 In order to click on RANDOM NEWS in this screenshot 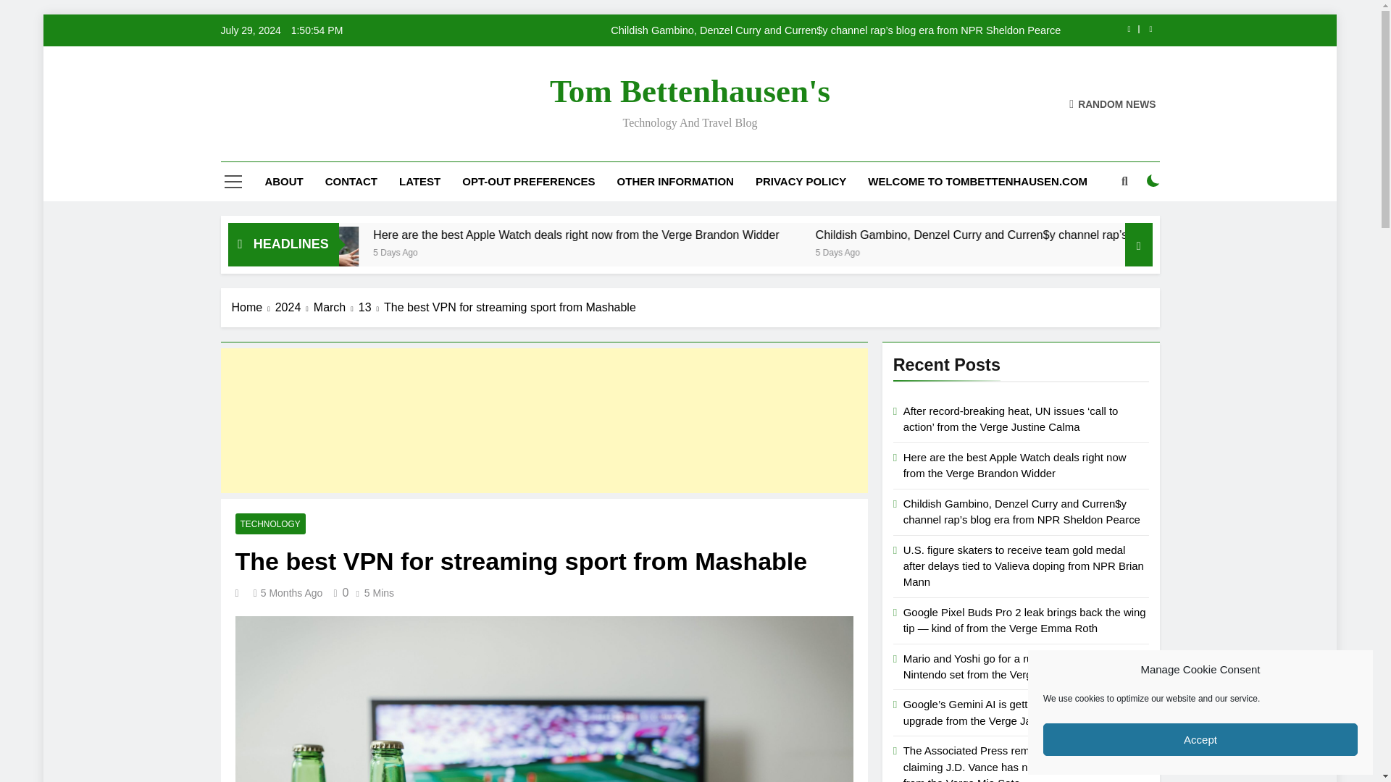, I will do `click(1113, 103)`.